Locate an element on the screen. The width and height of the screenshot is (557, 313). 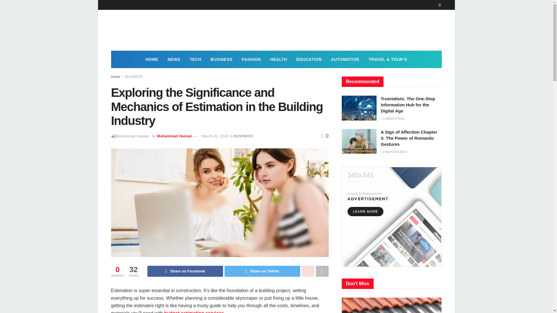
Muhammad Hassan is located at coordinates (175, 136).